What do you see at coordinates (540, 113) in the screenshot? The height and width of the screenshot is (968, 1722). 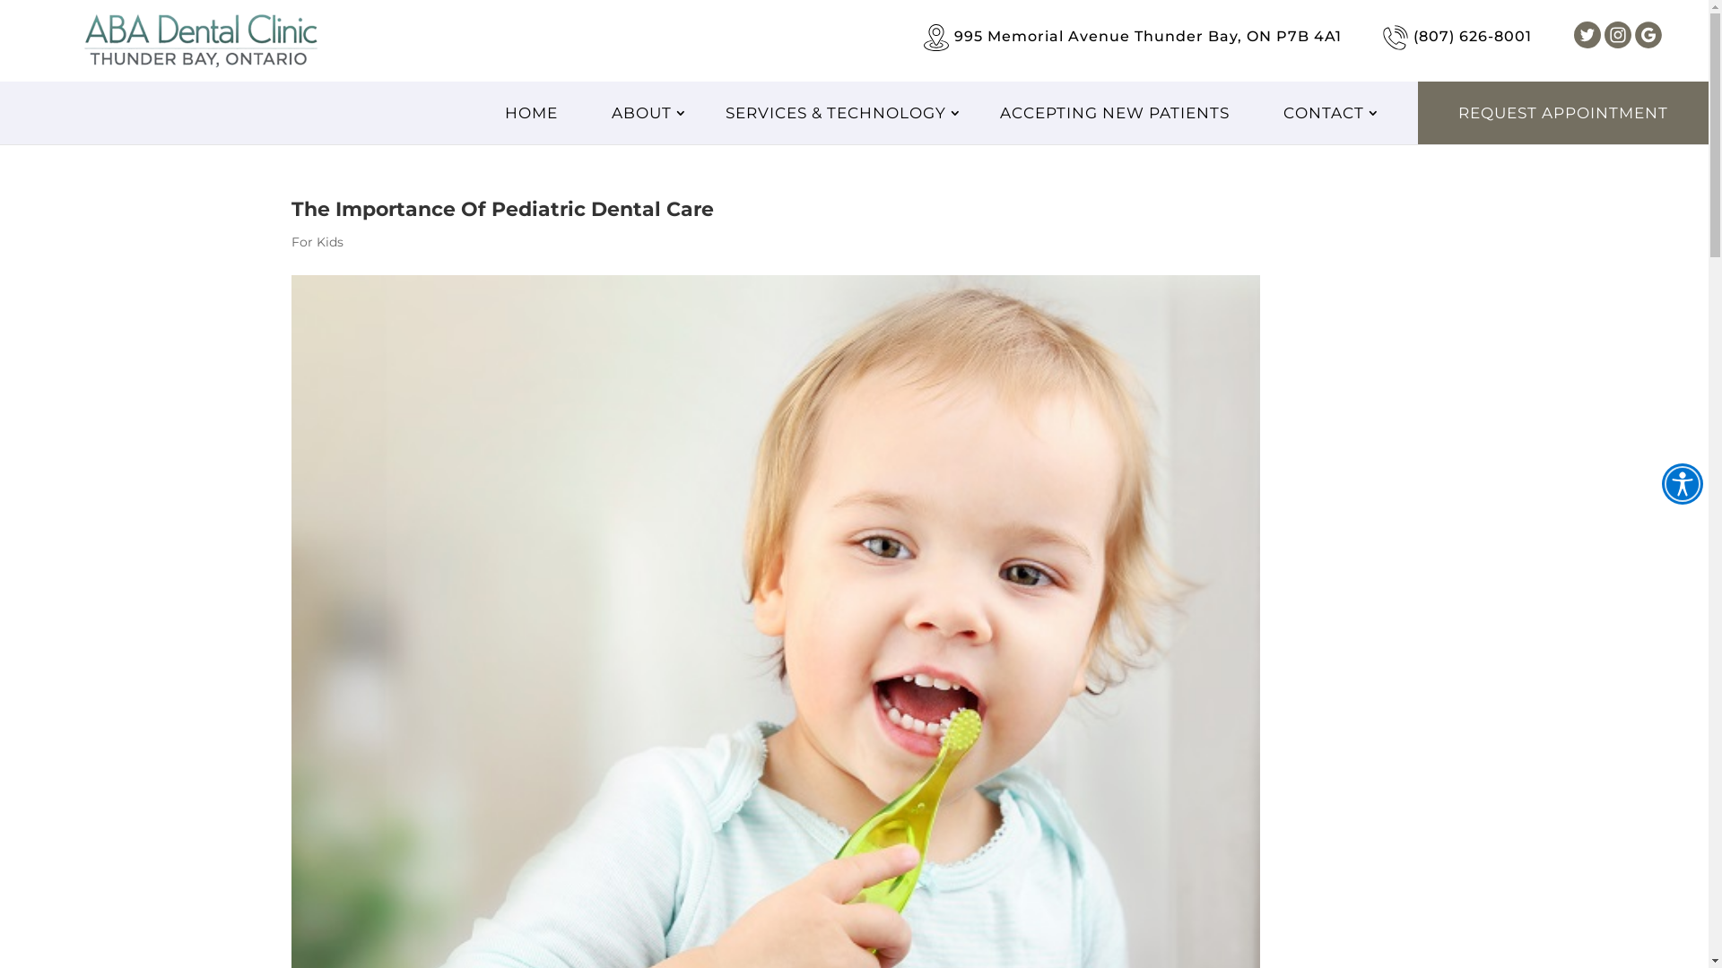 I see `HOME` at bounding box center [540, 113].